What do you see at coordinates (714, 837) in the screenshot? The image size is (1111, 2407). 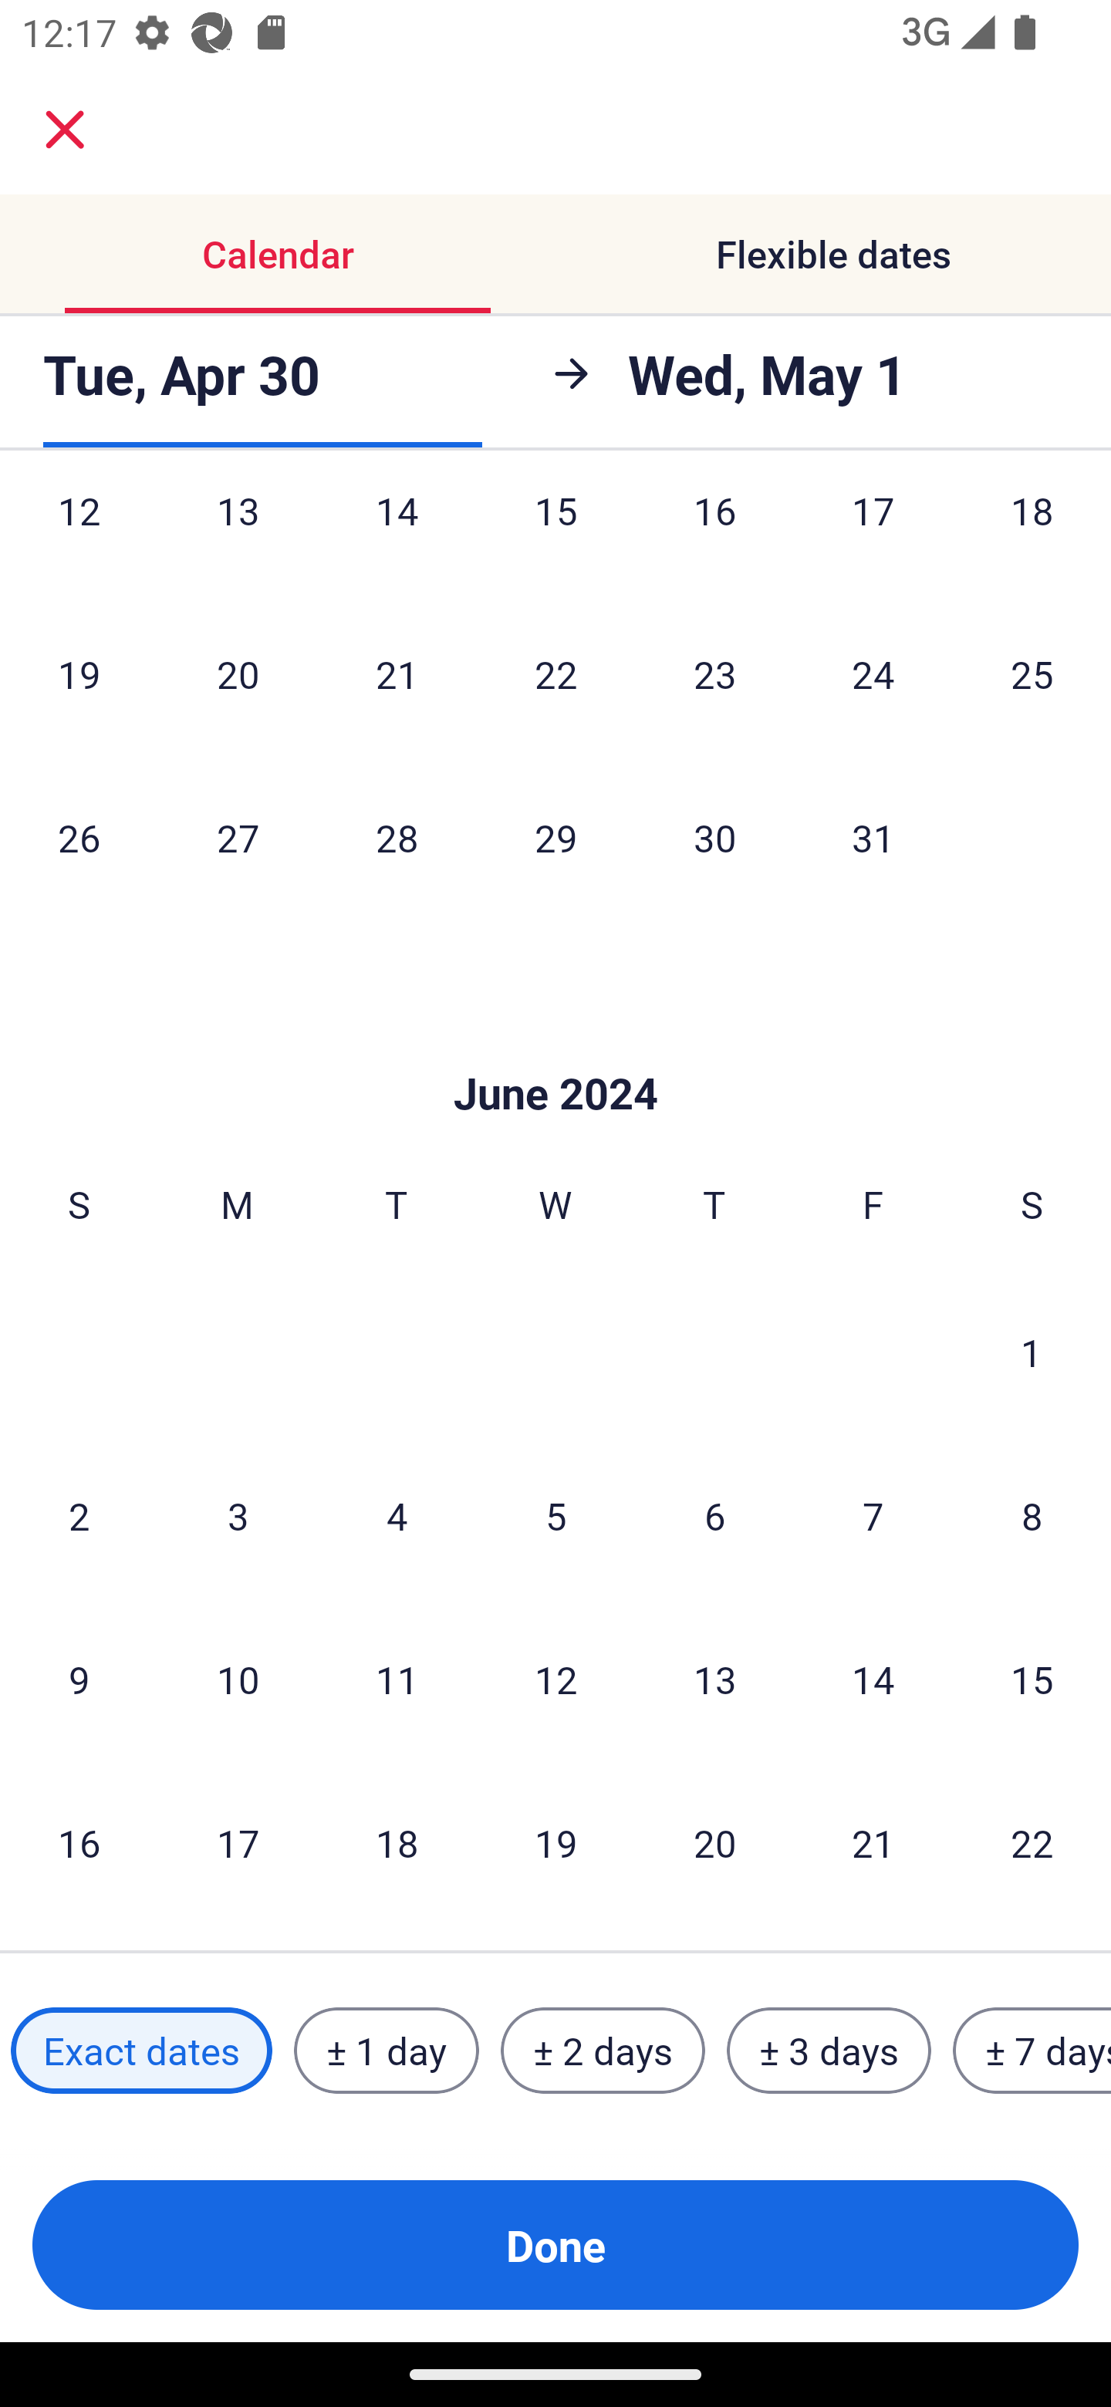 I see `30 Thursday, May 30, 2024` at bounding box center [714, 837].